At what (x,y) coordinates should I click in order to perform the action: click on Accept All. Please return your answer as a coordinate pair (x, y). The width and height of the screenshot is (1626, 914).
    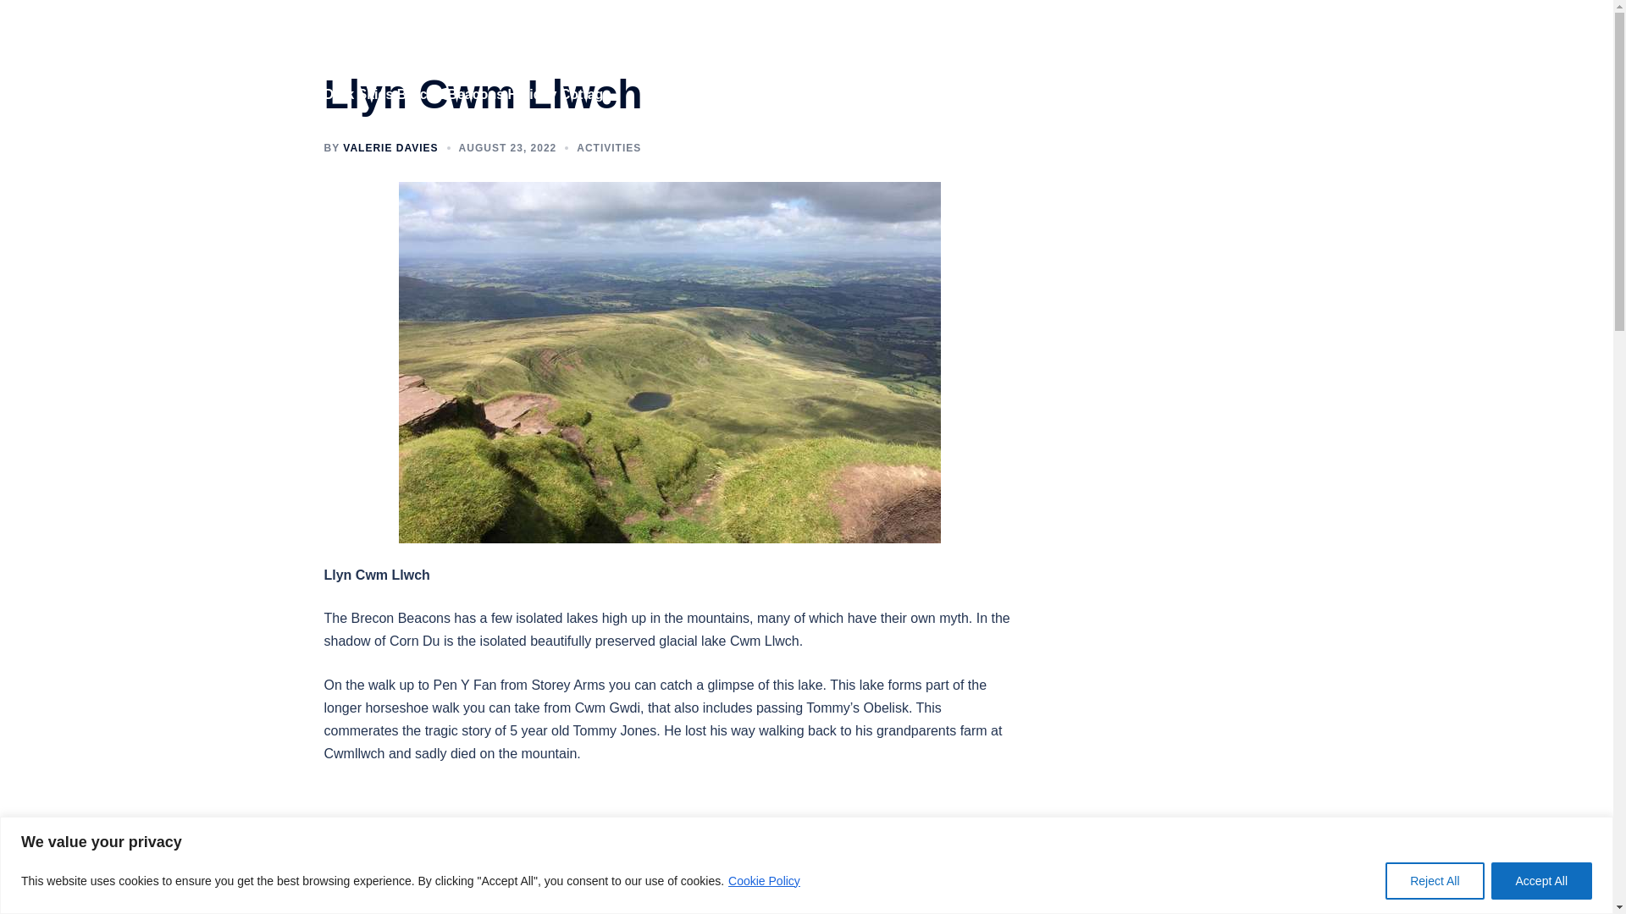
    Looking at the image, I should click on (1541, 880).